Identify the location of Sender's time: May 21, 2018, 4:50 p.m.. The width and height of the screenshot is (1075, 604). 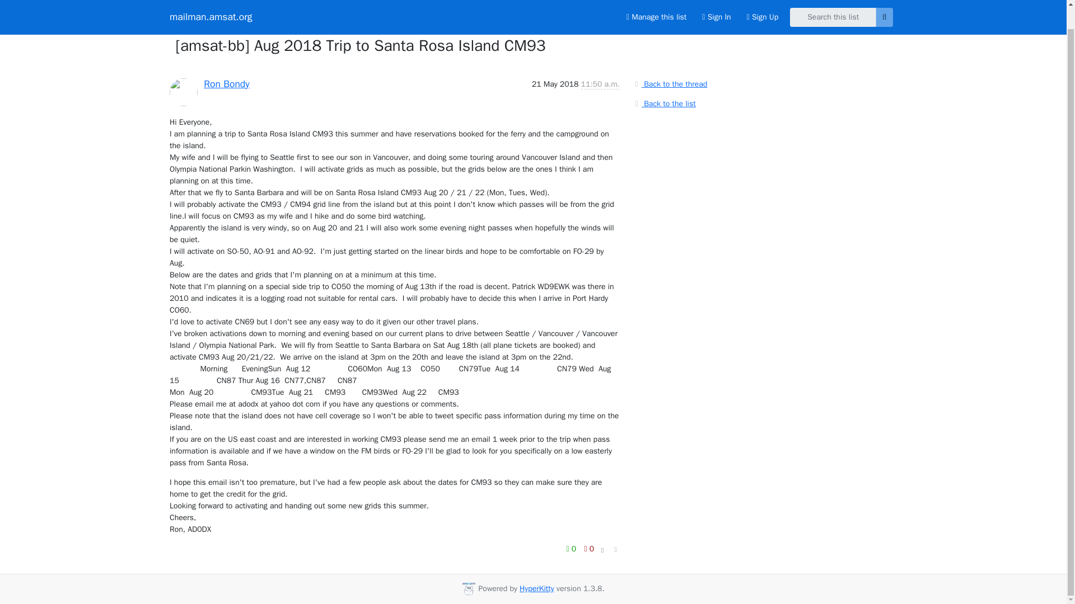
(600, 84).